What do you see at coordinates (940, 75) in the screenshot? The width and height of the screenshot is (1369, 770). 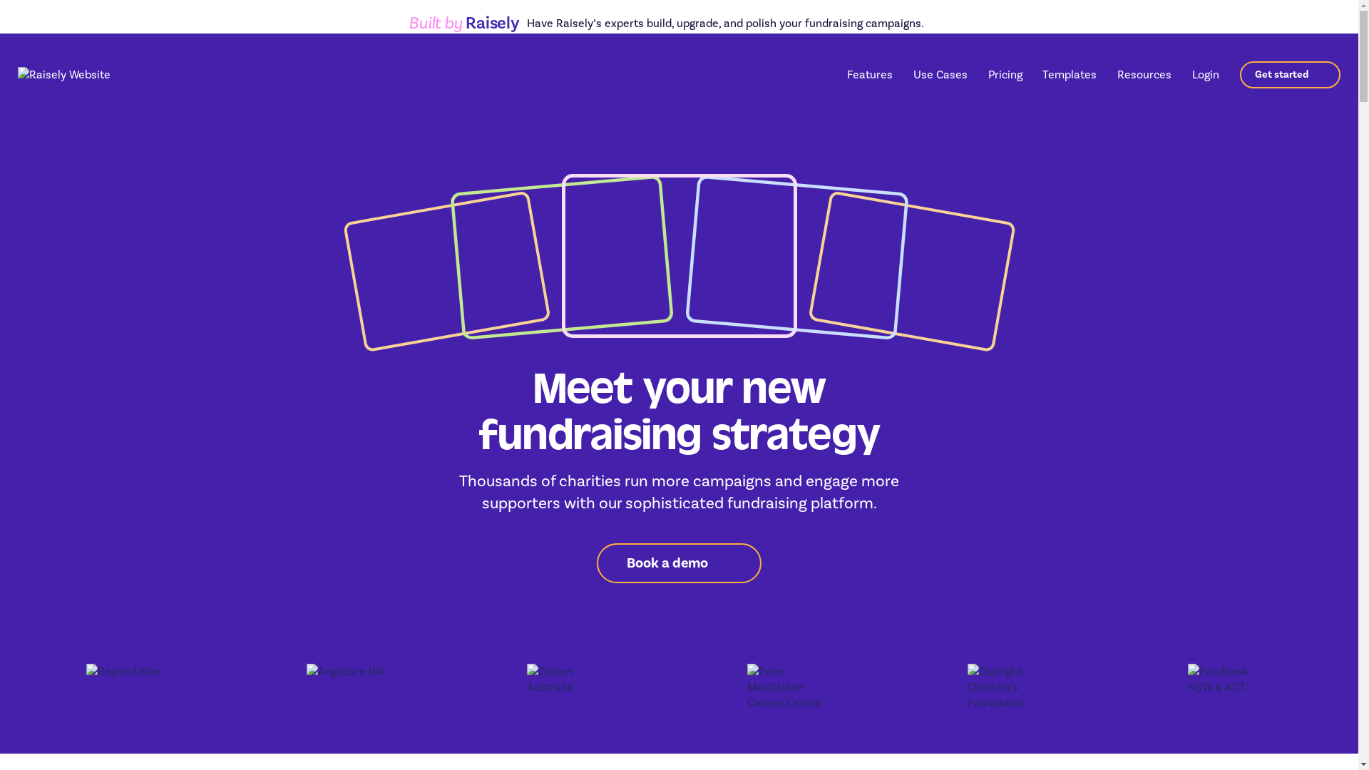 I see `Use Cases` at bounding box center [940, 75].